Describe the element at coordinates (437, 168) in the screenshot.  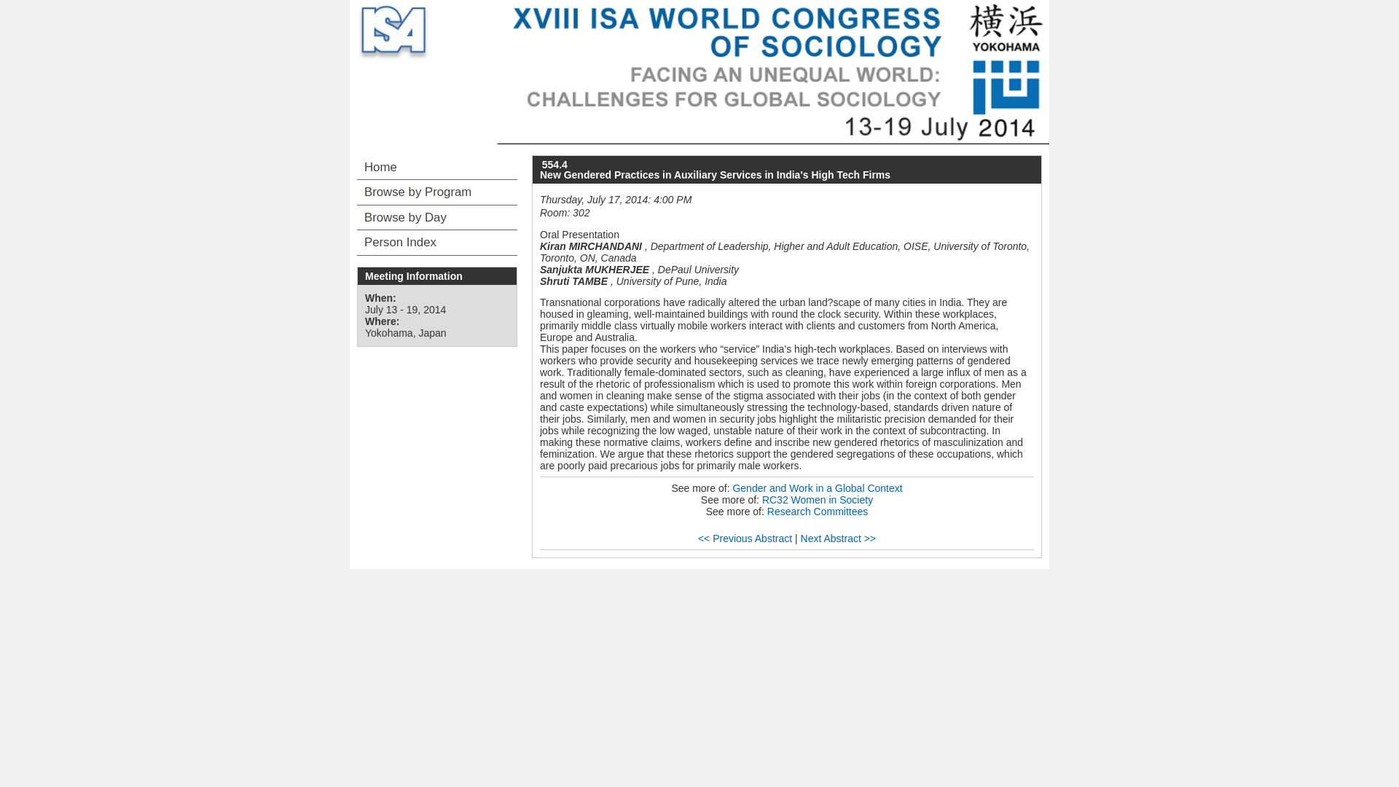
I see `Home` at that location.